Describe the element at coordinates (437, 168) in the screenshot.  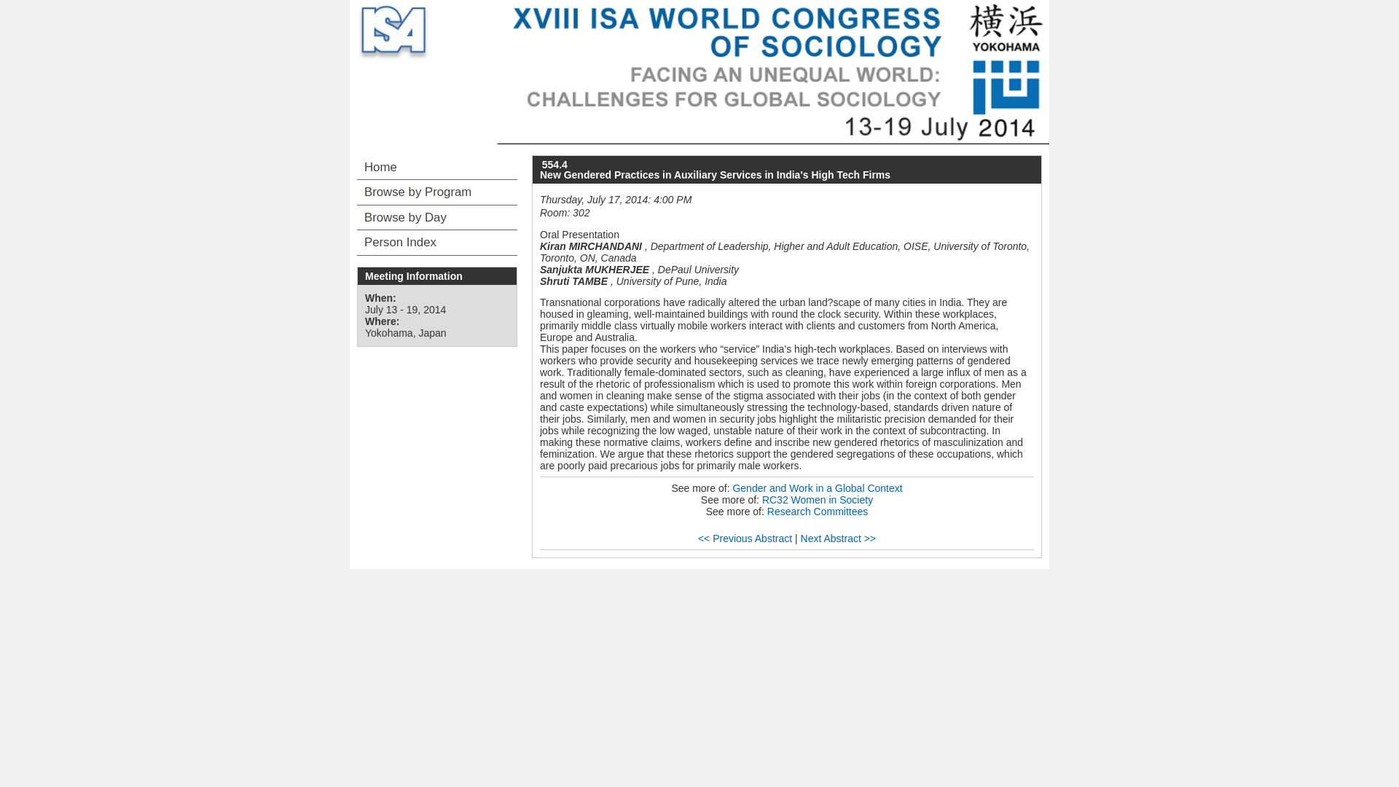
I see `Home` at that location.